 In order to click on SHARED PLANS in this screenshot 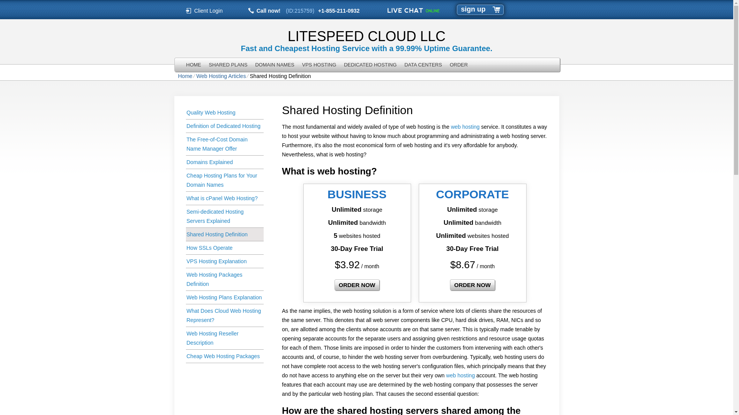, I will do `click(228, 65)`.